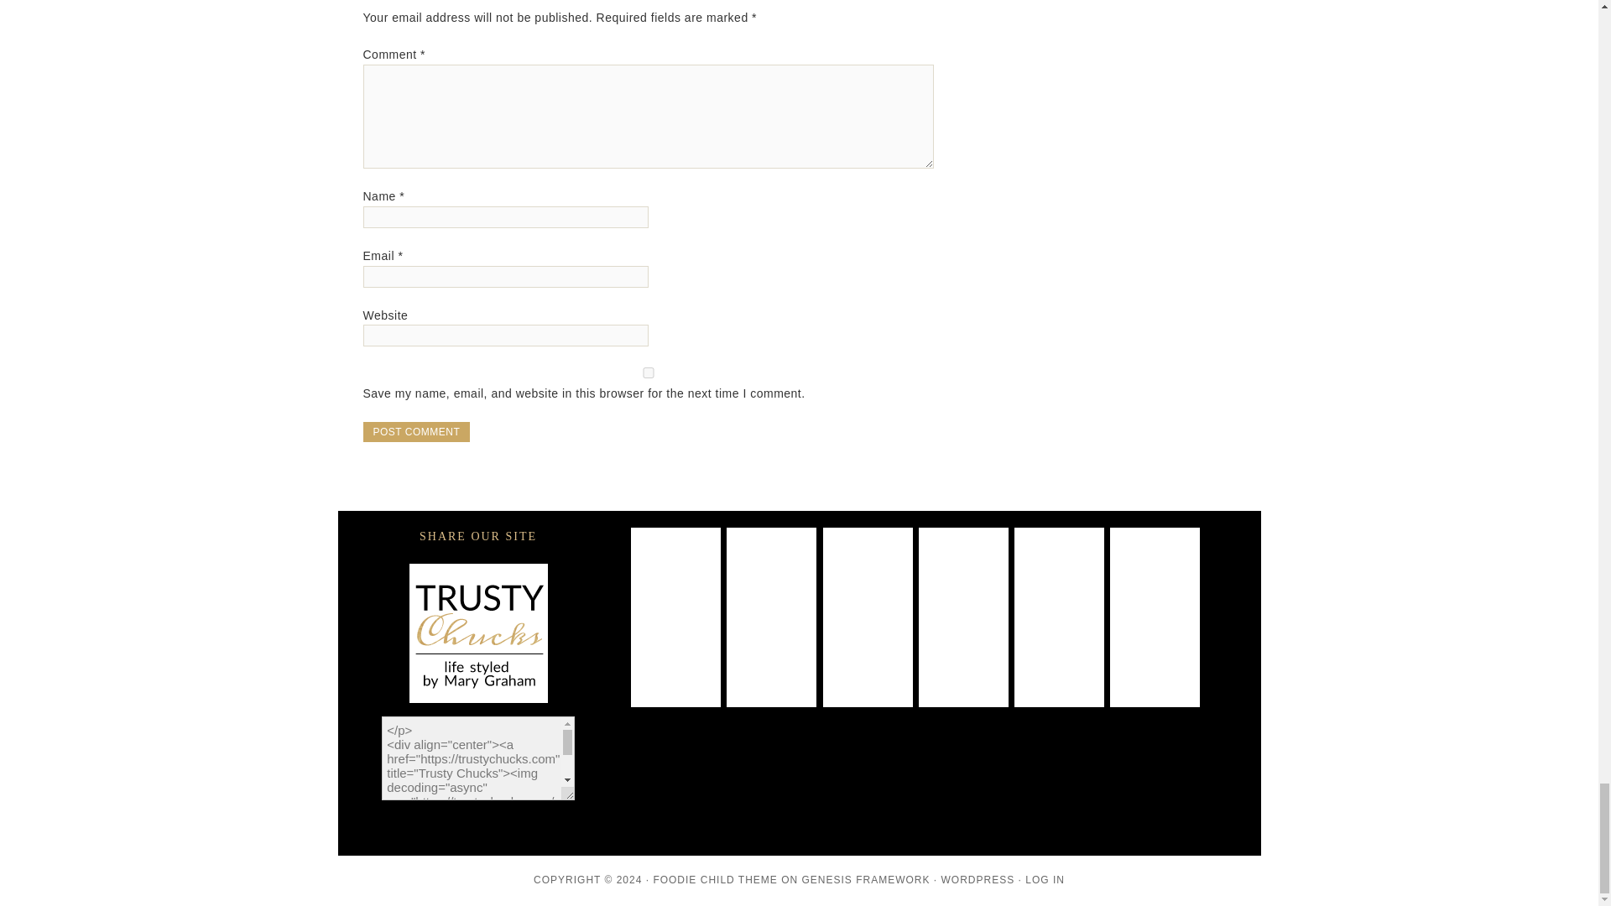 This screenshot has width=1611, height=906. I want to click on Trusty Chucks, so click(477, 633).